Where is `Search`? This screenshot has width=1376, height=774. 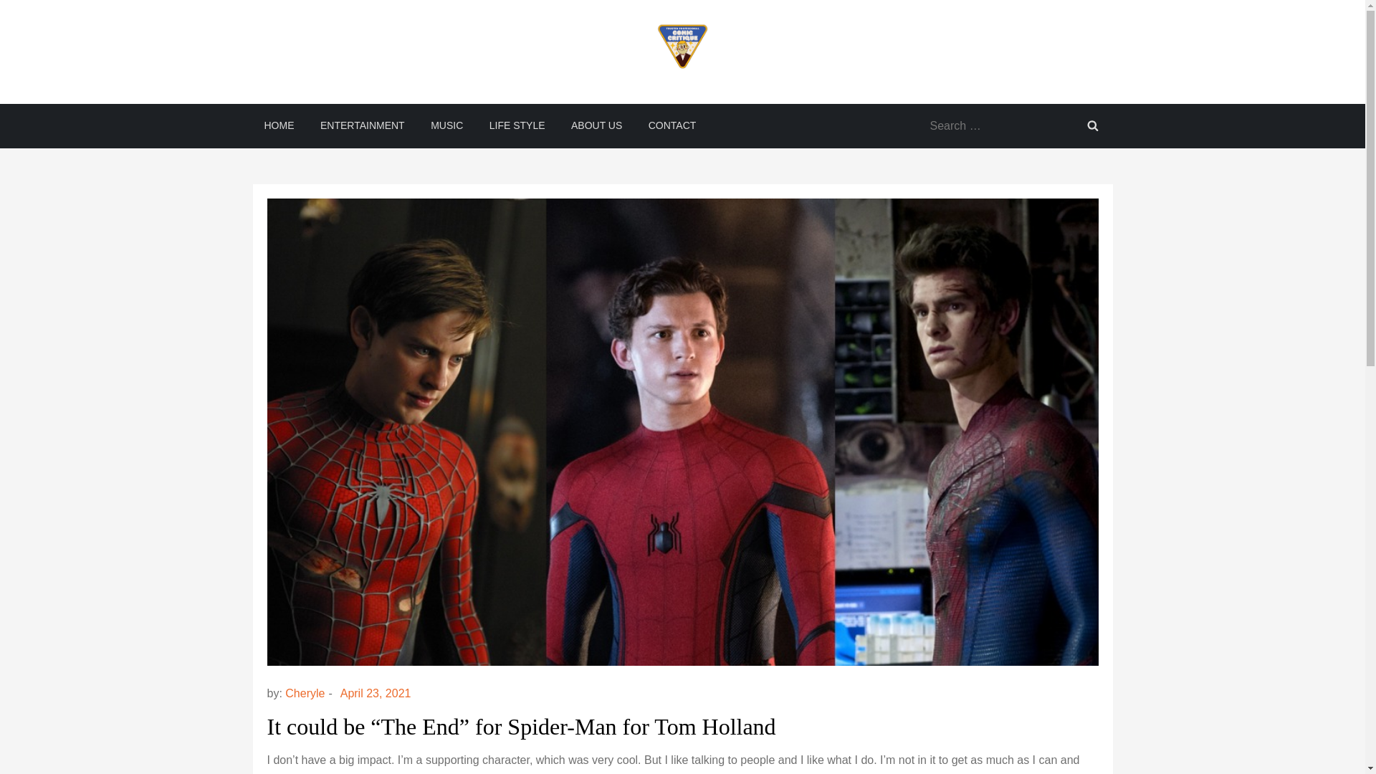 Search is located at coordinates (1091, 125).